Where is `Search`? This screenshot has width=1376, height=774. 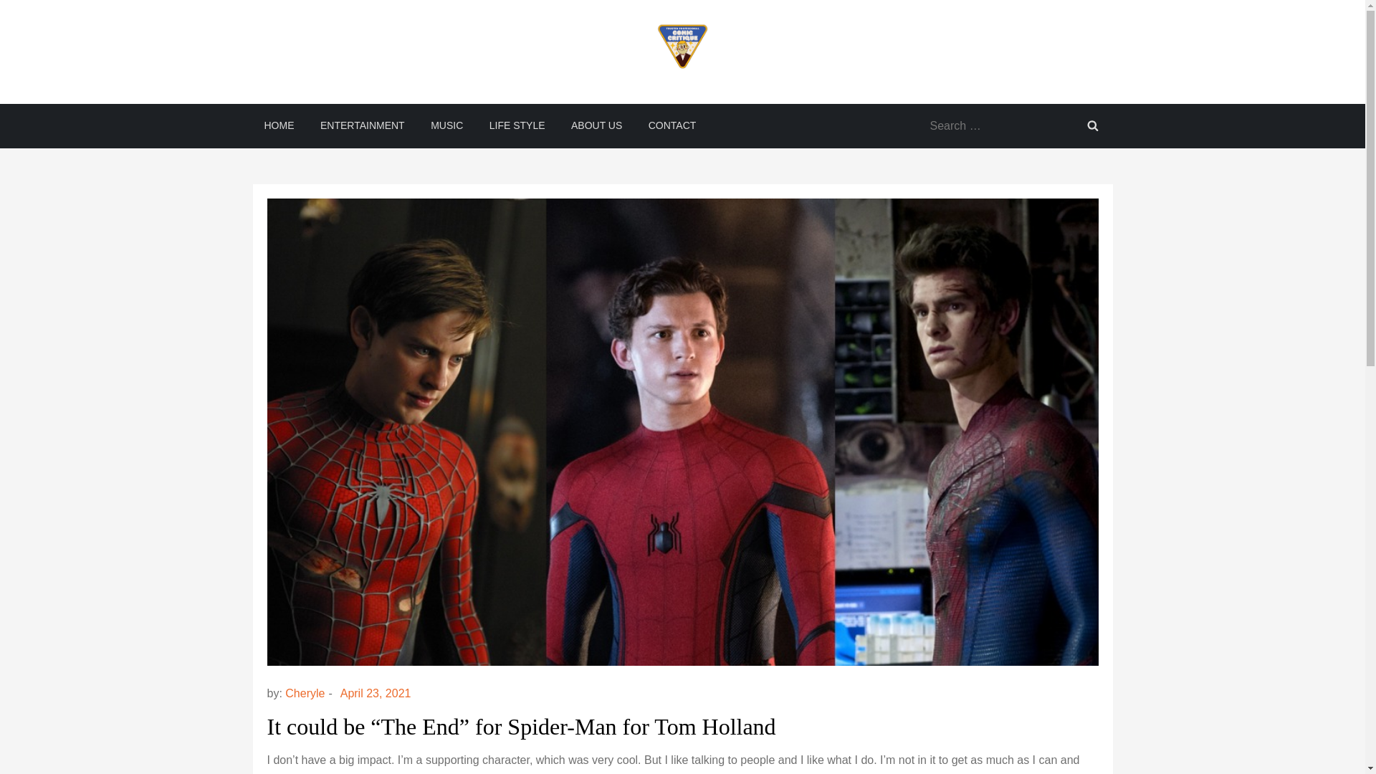 Search is located at coordinates (1091, 125).